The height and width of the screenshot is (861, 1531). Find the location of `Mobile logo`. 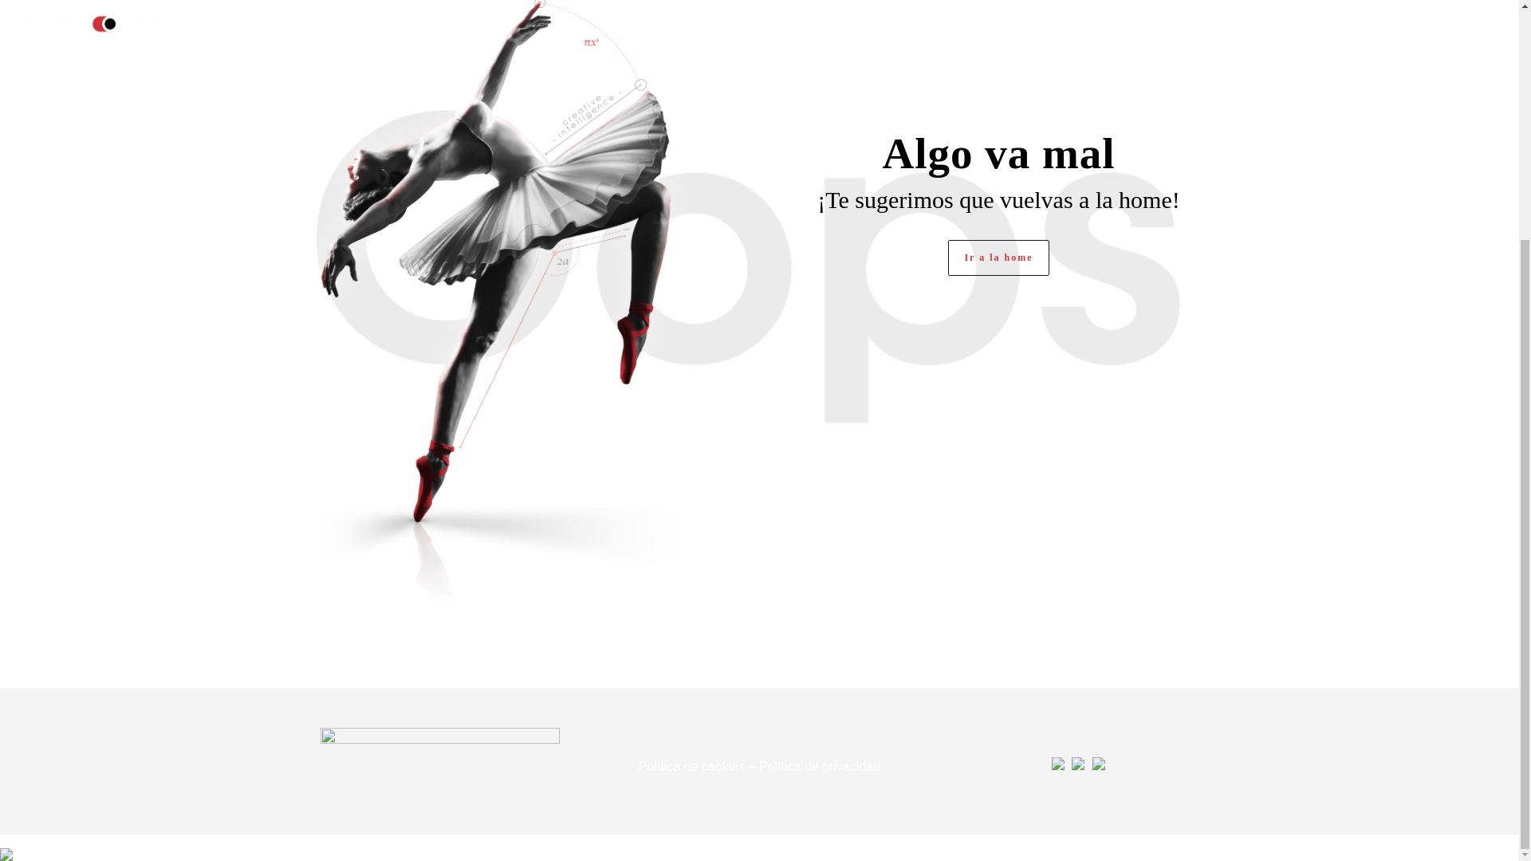

Mobile logo is located at coordinates (6, 843).